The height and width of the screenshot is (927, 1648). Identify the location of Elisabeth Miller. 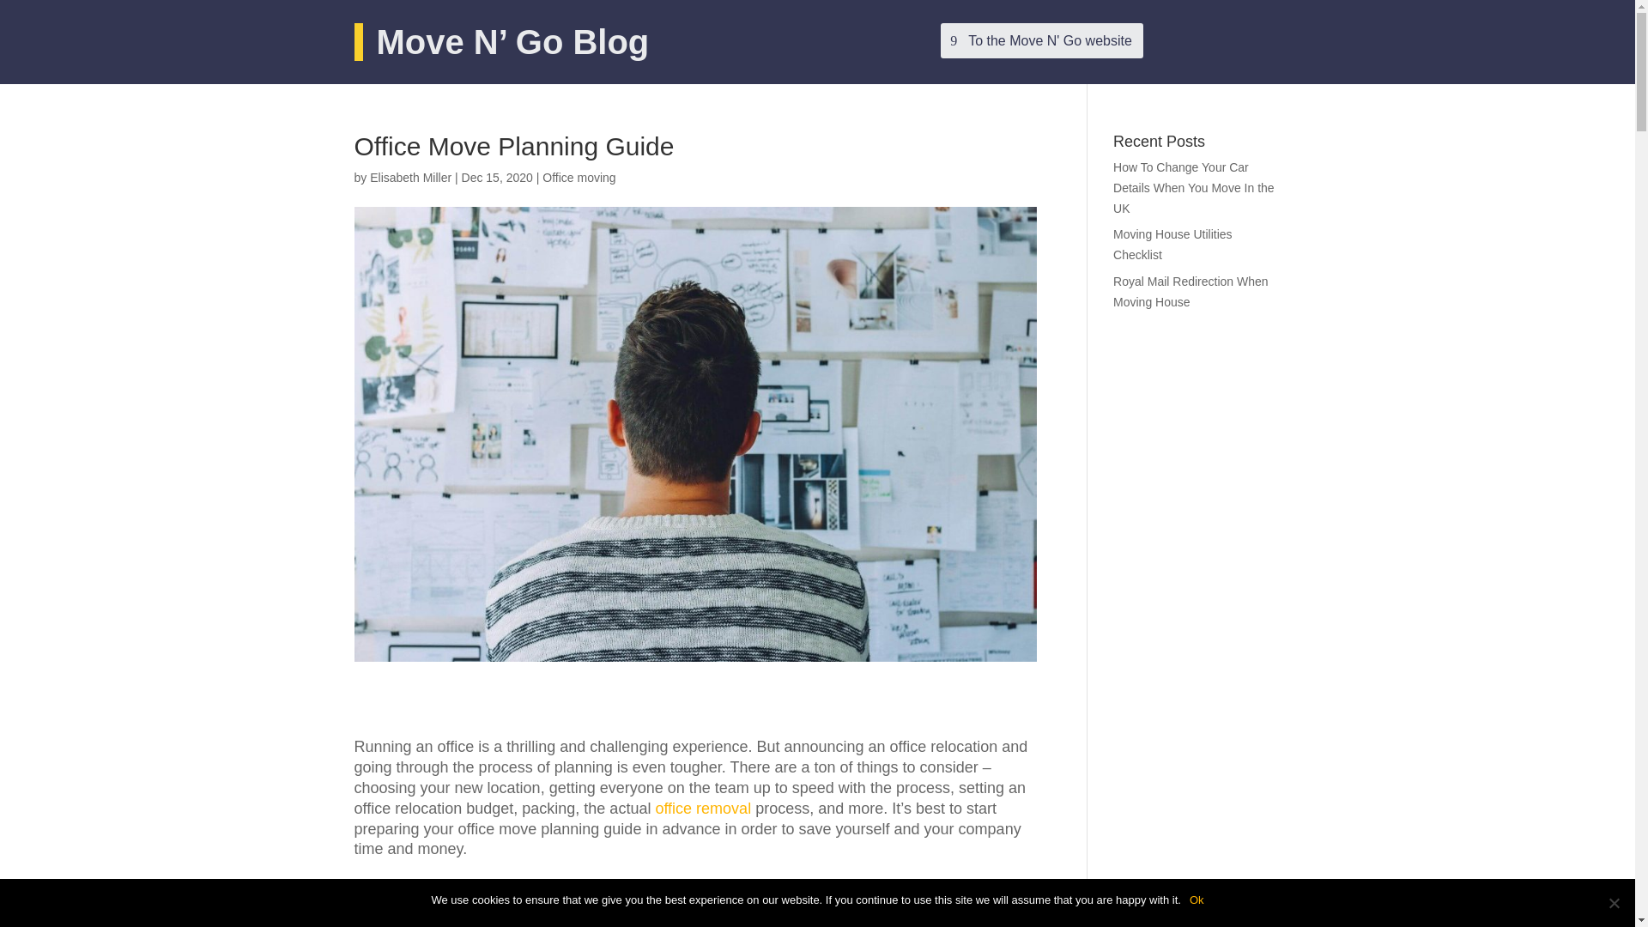
(410, 177).